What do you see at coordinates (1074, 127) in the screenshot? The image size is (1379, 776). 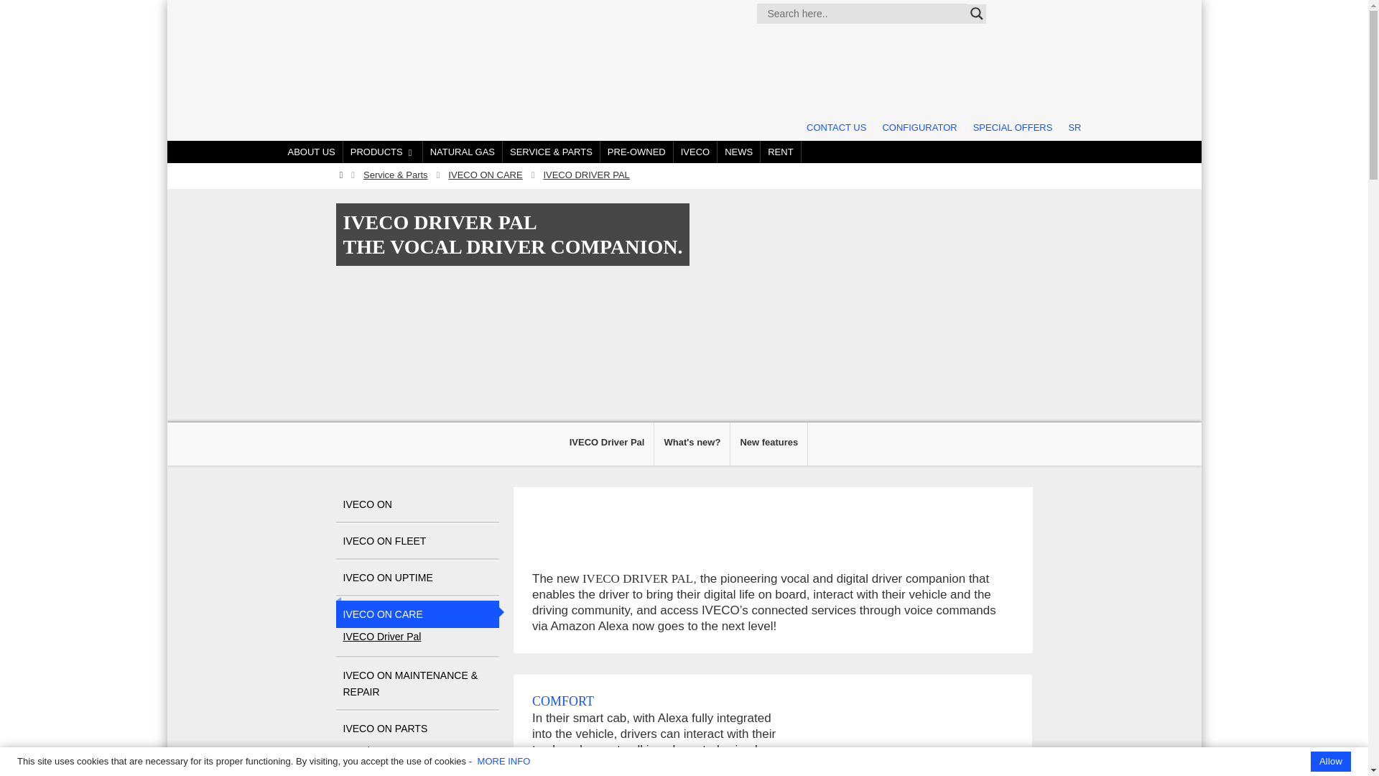 I see `SR` at bounding box center [1074, 127].